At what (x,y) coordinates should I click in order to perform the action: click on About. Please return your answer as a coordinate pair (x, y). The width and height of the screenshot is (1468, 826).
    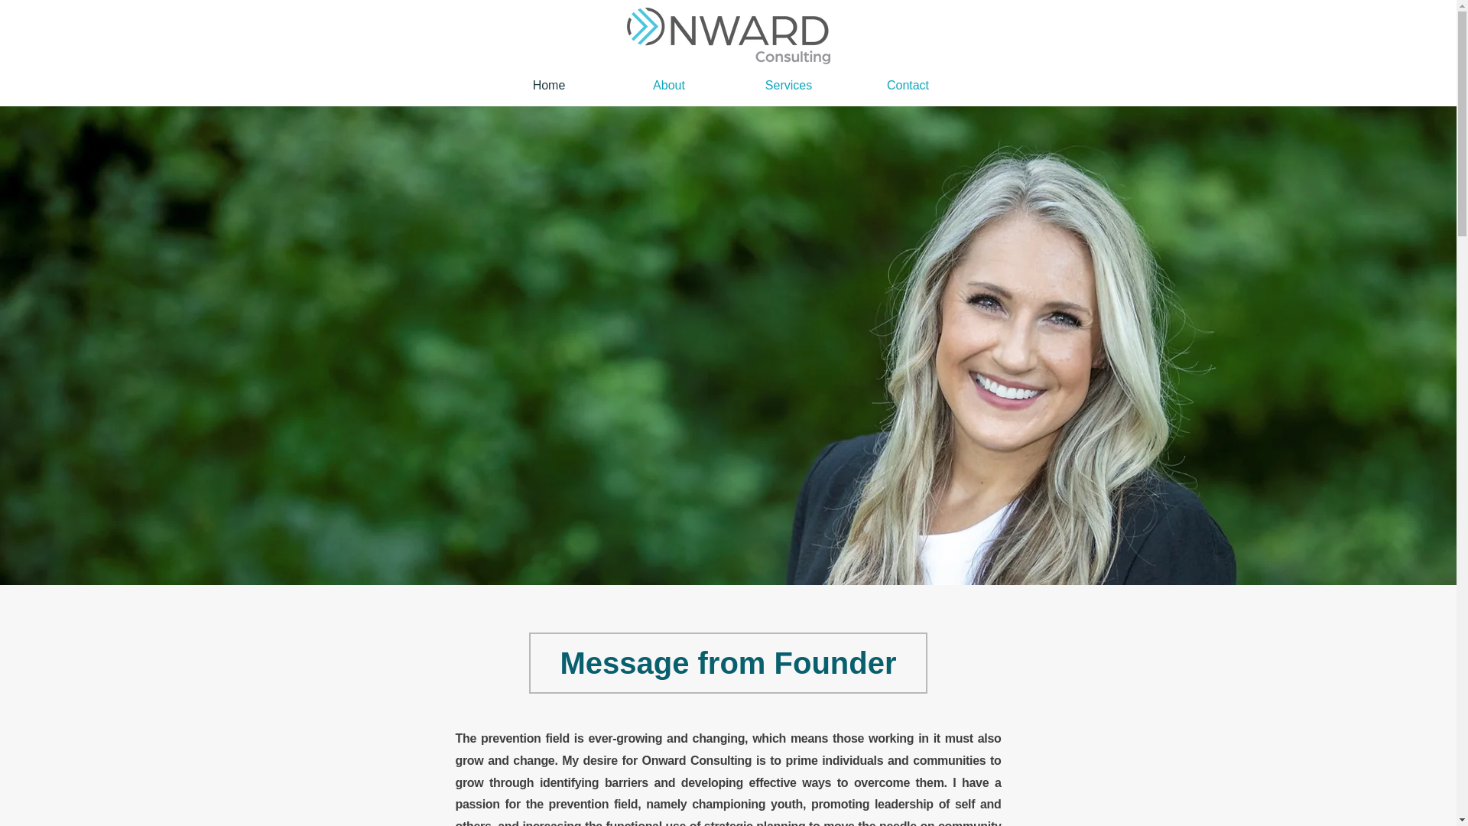
    Looking at the image, I should click on (668, 86).